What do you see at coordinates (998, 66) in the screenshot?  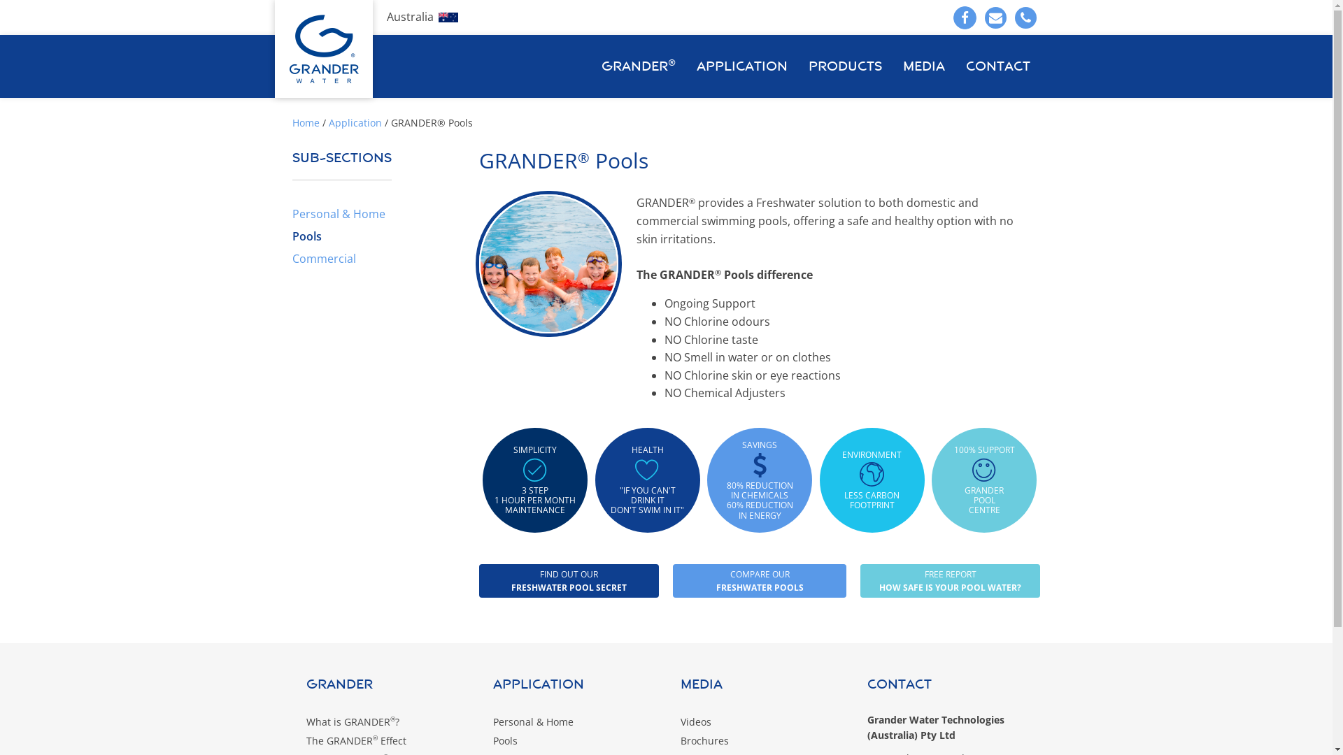 I see `Contact` at bounding box center [998, 66].